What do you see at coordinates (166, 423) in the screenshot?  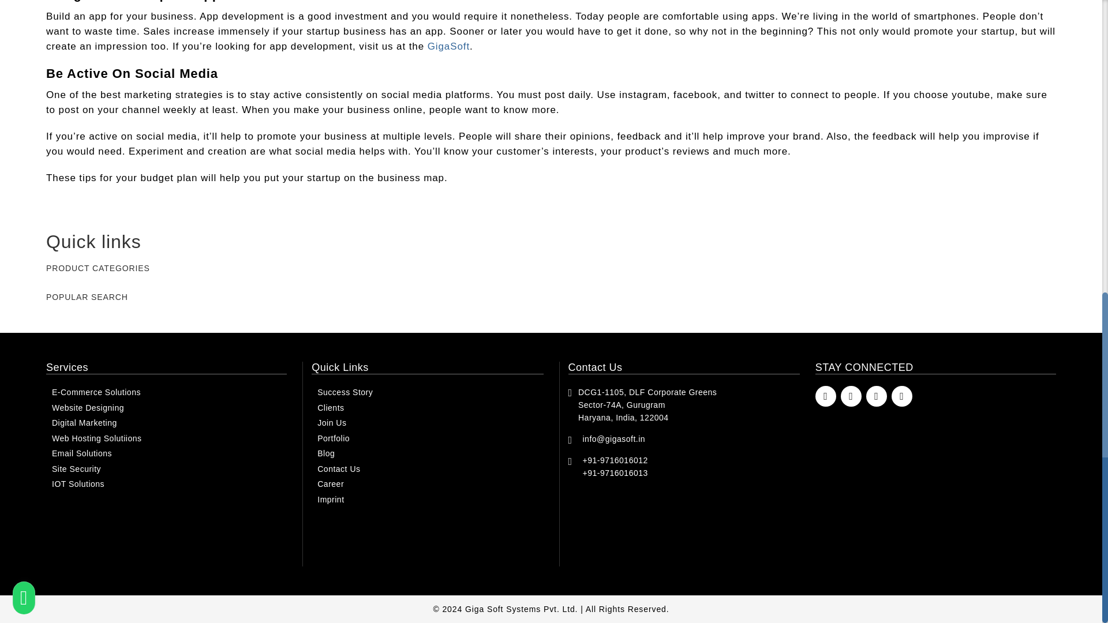 I see `Digital Marketing` at bounding box center [166, 423].